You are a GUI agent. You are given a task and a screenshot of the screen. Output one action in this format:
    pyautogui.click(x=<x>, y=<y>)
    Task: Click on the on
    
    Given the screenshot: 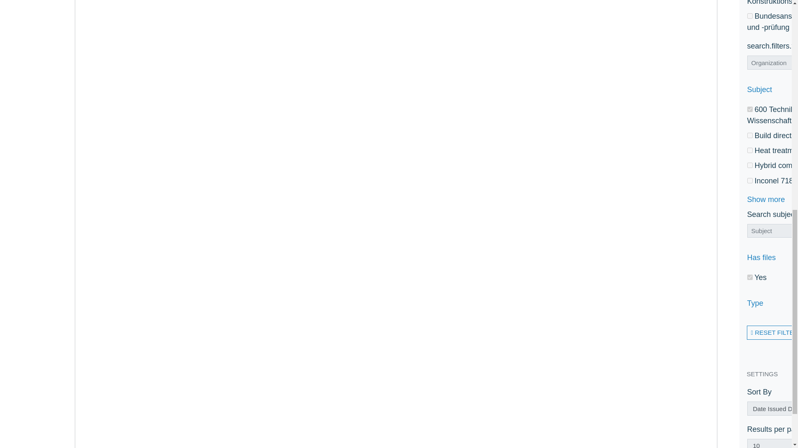 What is the action you would take?
    pyautogui.click(x=750, y=277)
    